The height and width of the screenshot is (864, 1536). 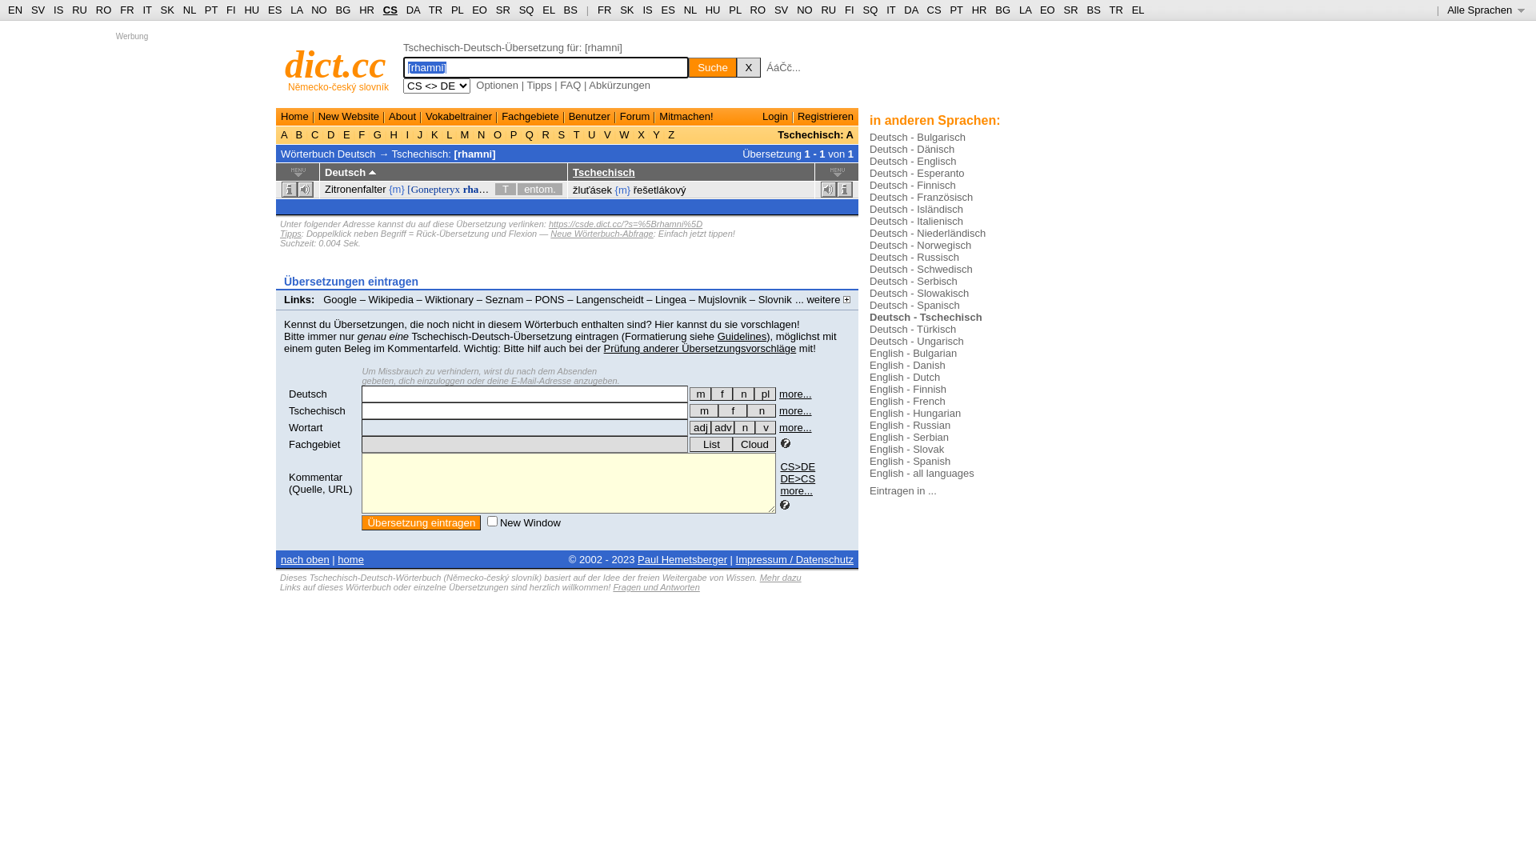 I want to click on SK, so click(x=168, y=10).